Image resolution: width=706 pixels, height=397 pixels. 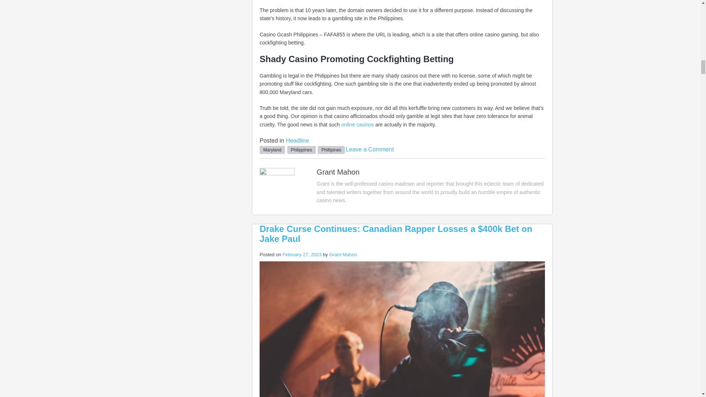 I want to click on Headline, so click(x=297, y=140).